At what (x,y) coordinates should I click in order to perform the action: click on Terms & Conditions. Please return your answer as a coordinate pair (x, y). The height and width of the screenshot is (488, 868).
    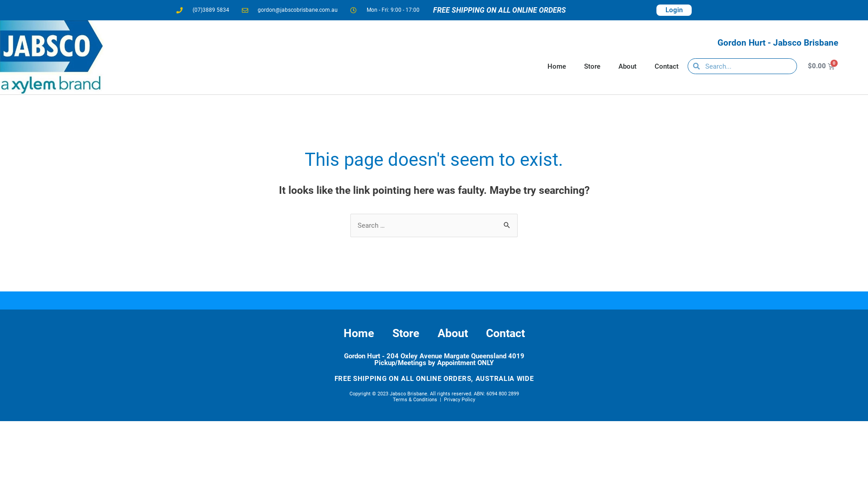
    Looking at the image, I should click on (415, 399).